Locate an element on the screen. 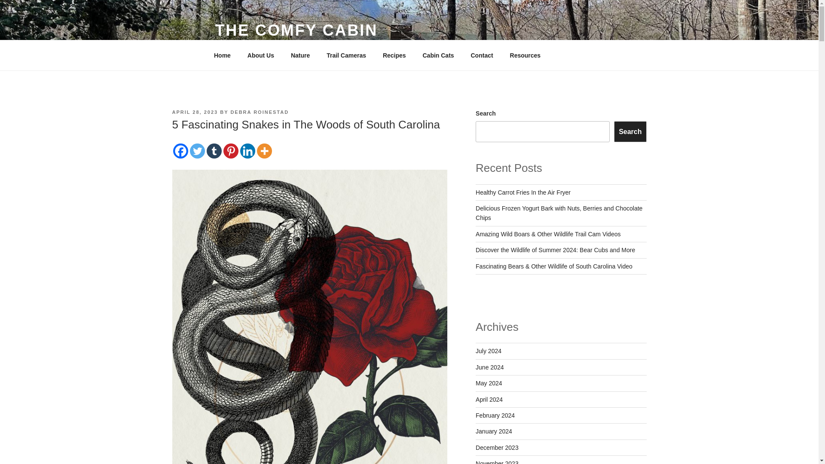 This screenshot has width=825, height=464. Twitter is located at coordinates (197, 151).